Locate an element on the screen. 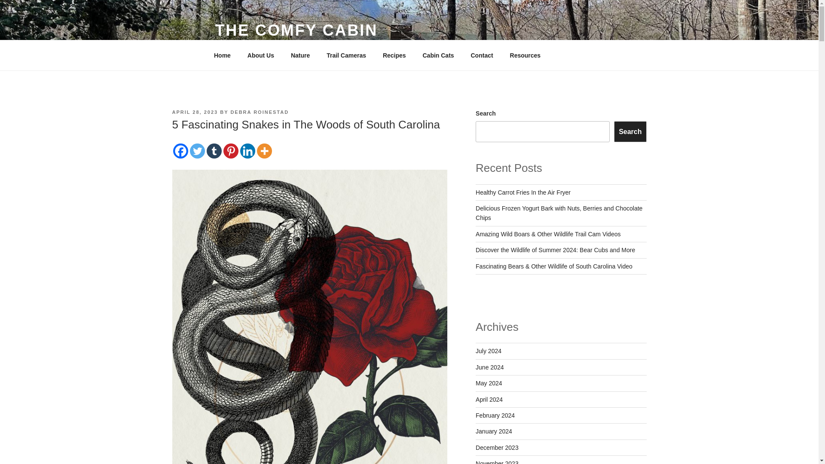 This screenshot has width=825, height=464. Twitter is located at coordinates (197, 151).